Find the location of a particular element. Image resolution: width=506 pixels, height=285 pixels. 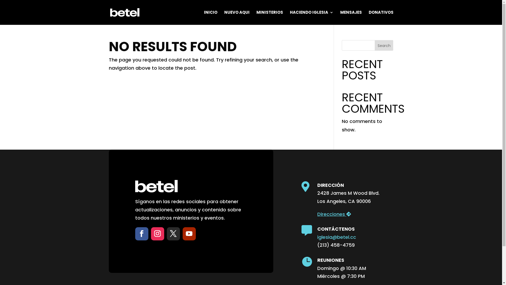

Follow on Youtube is located at coordinates (189, 234).